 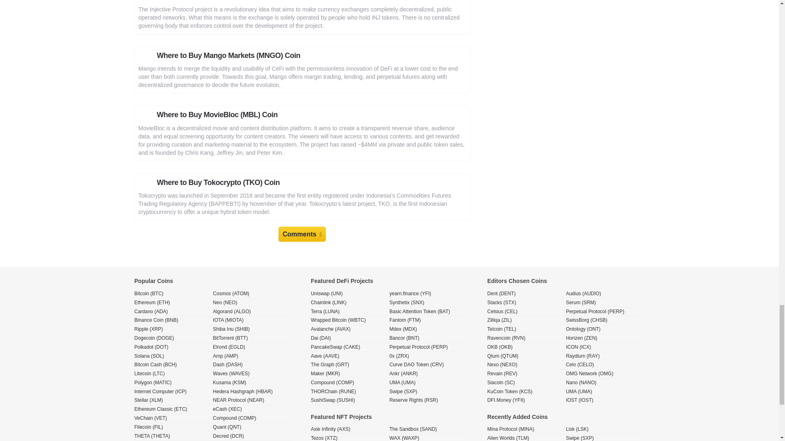 I want to click on Where to Buy Xlm Coin, so click(x=148, y=400).